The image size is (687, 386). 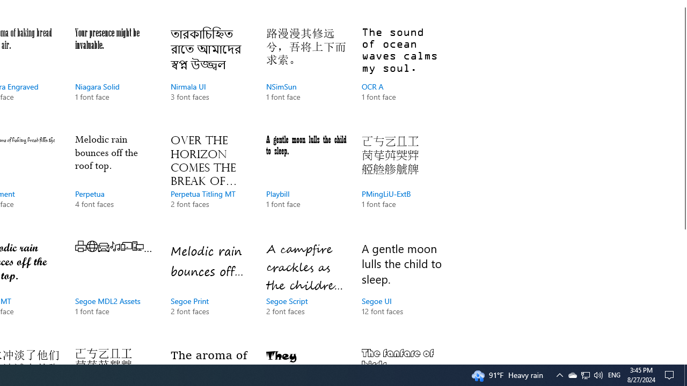 I want to click on Vertical Small Increase, so click(x=683, y=360).